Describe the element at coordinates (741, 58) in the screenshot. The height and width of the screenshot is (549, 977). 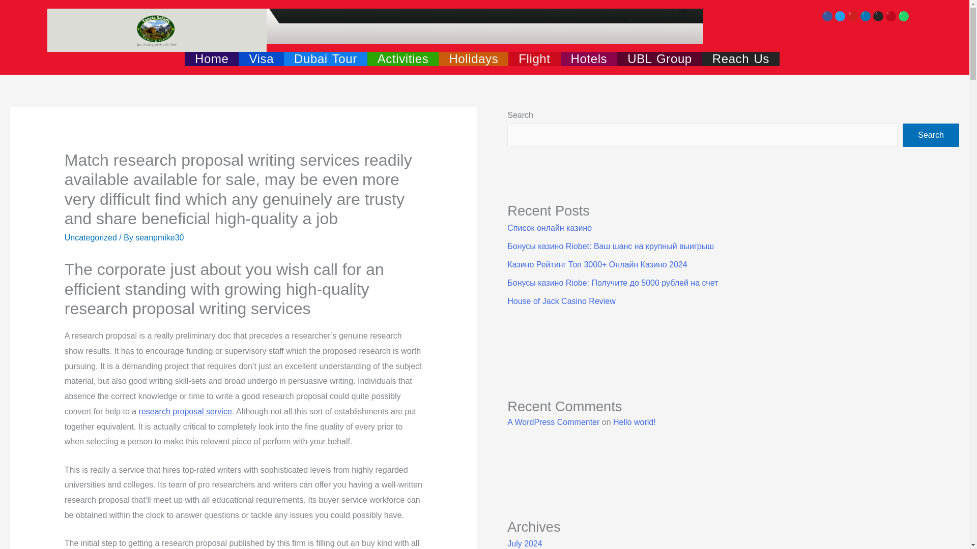
I see `Reach Us` at that location.